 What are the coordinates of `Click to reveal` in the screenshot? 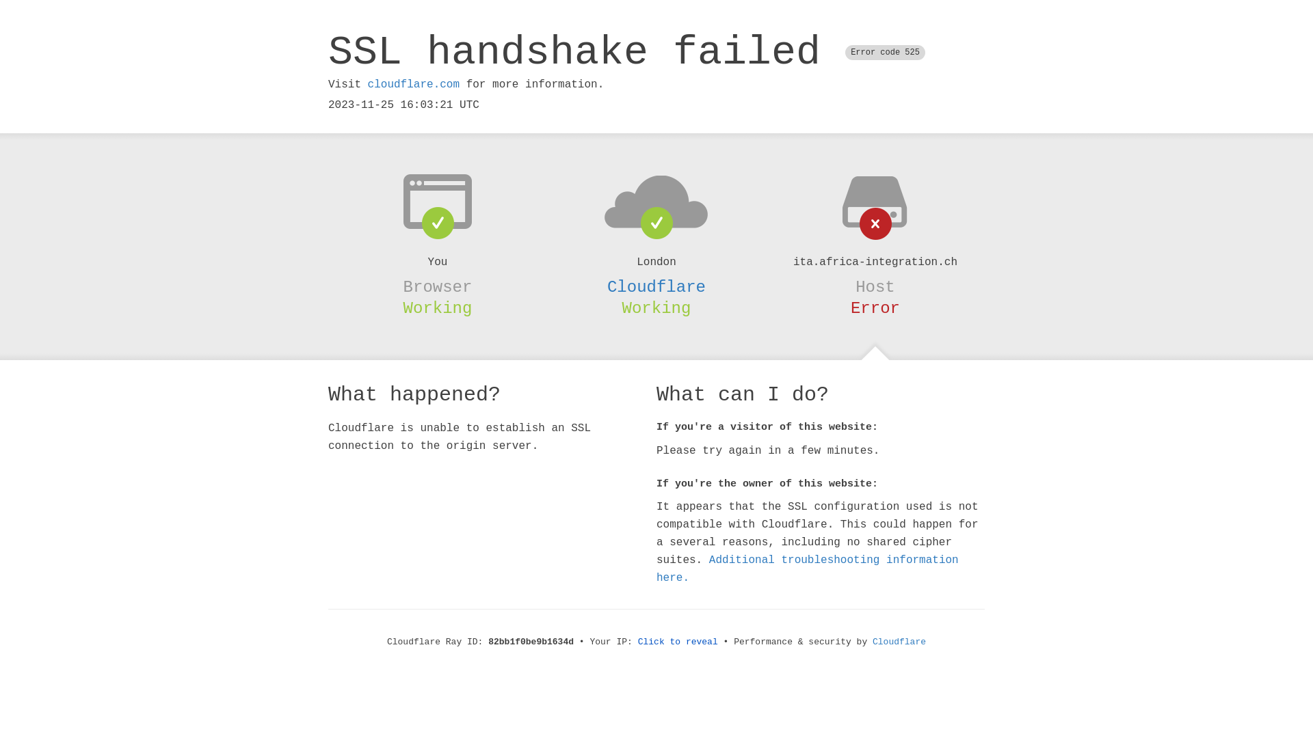 It's located at (678, 642).